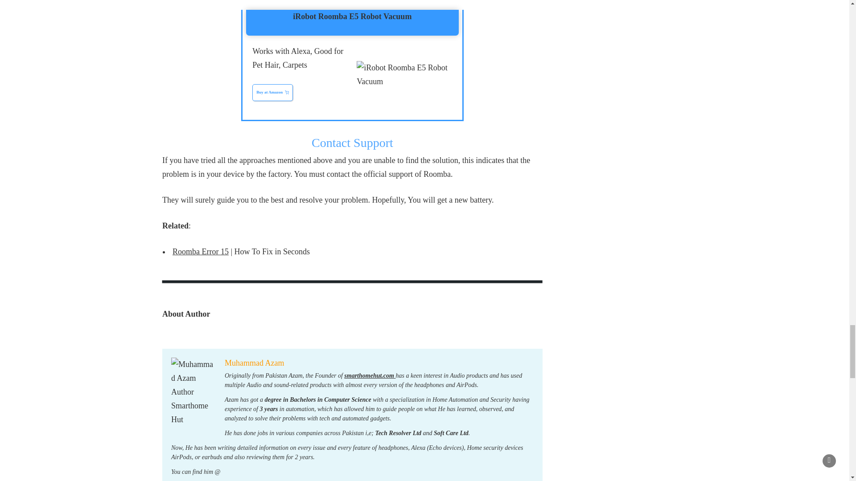  I want to click on Muhammad Azam, so click(254, 363).